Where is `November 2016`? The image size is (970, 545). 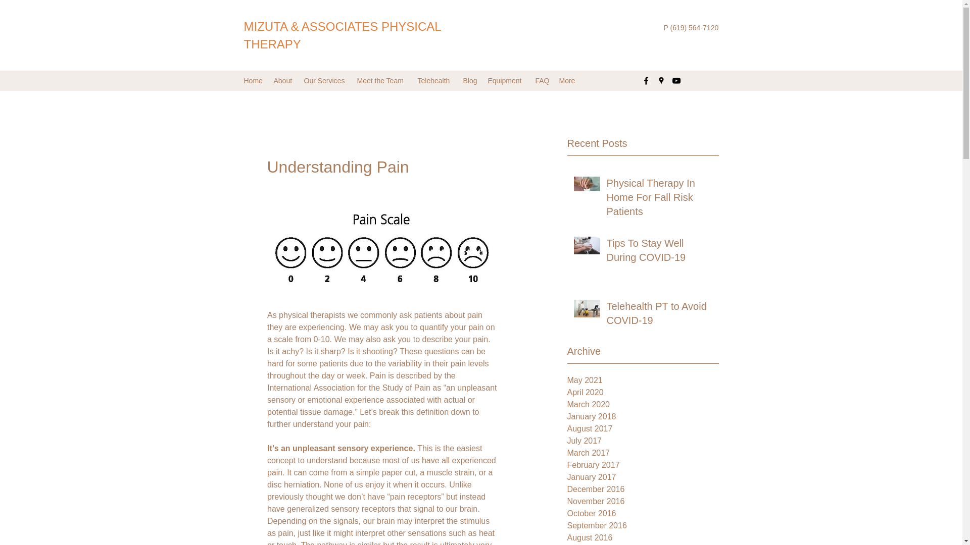
November 2016 is located at coordinates (643, 501).